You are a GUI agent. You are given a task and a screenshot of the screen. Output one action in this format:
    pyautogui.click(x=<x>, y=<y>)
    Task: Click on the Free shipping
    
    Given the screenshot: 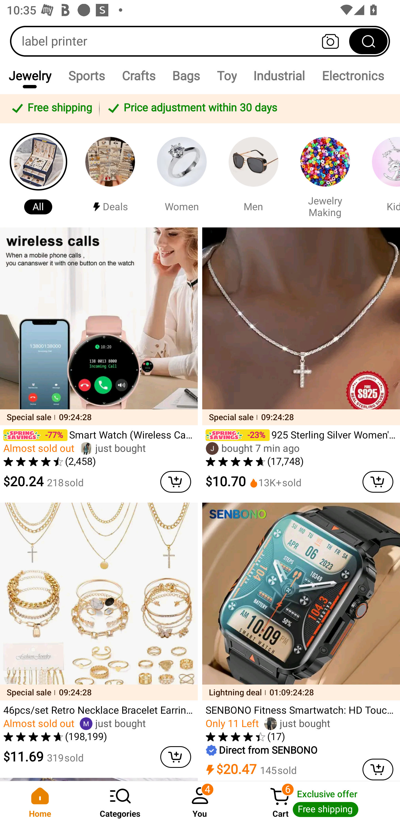 What is the action you would take?
    pyautogui.click(x=51, y=108)
    